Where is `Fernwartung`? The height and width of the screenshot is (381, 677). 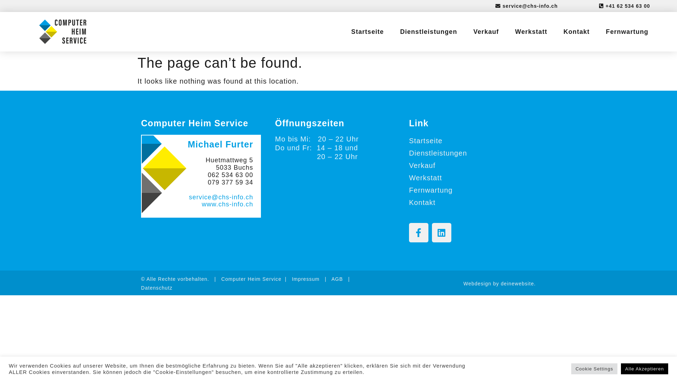 Fernwartung is located at coordinates (627, 32).